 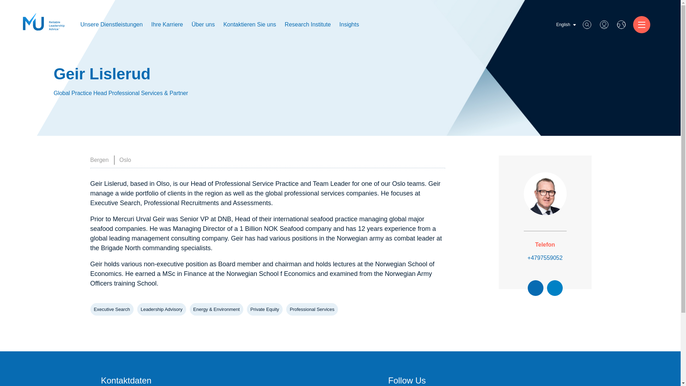 What do you see at coordinates (111, 24) in the screenshot?
I see `Unsere Dienstleistungen` at bounding box center [111, 24].